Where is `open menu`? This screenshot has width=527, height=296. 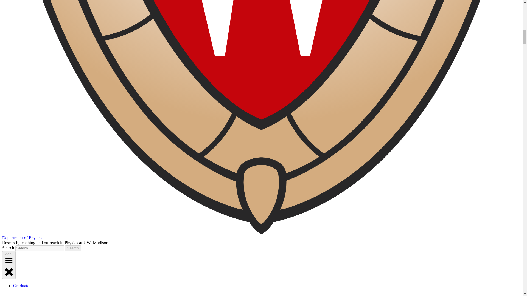 open menu is located at coordinates (9, 260).